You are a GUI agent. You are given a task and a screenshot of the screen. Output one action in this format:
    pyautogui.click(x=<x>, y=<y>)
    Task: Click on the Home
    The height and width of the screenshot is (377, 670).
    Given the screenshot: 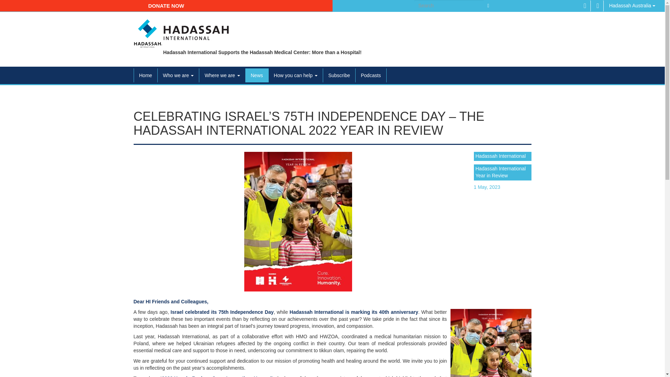 What is the action you would take?
    pyautogui.click(x=146, y=75)
    